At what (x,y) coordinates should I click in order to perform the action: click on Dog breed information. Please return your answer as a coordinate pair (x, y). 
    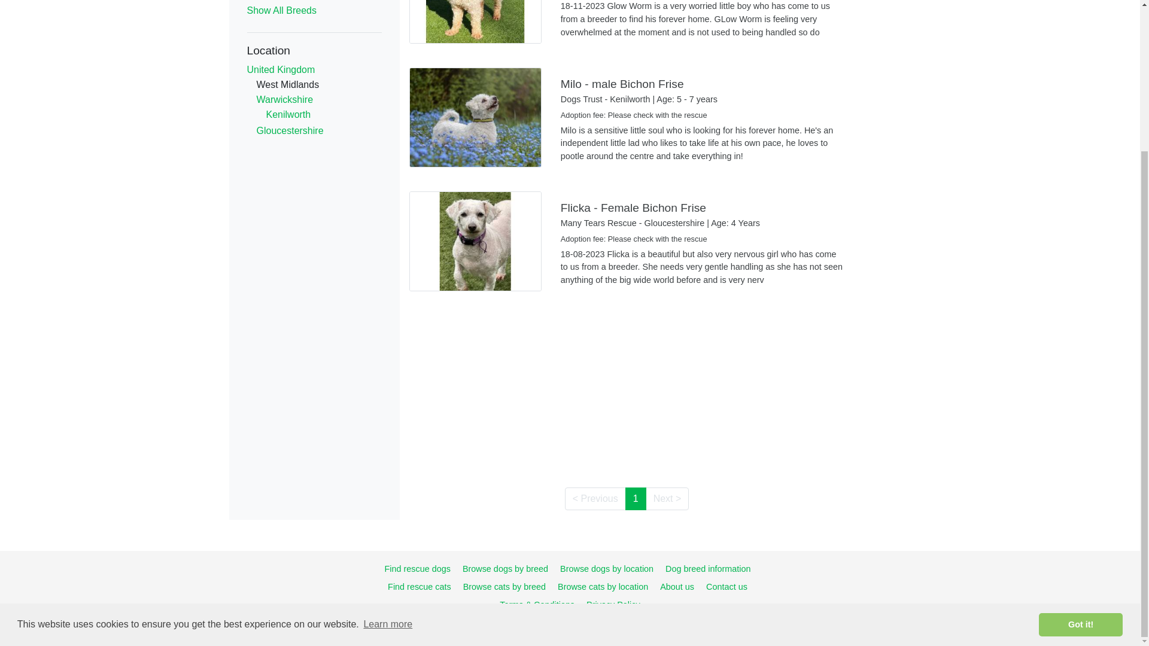
    Looking at the image, I should click on (707, 568).